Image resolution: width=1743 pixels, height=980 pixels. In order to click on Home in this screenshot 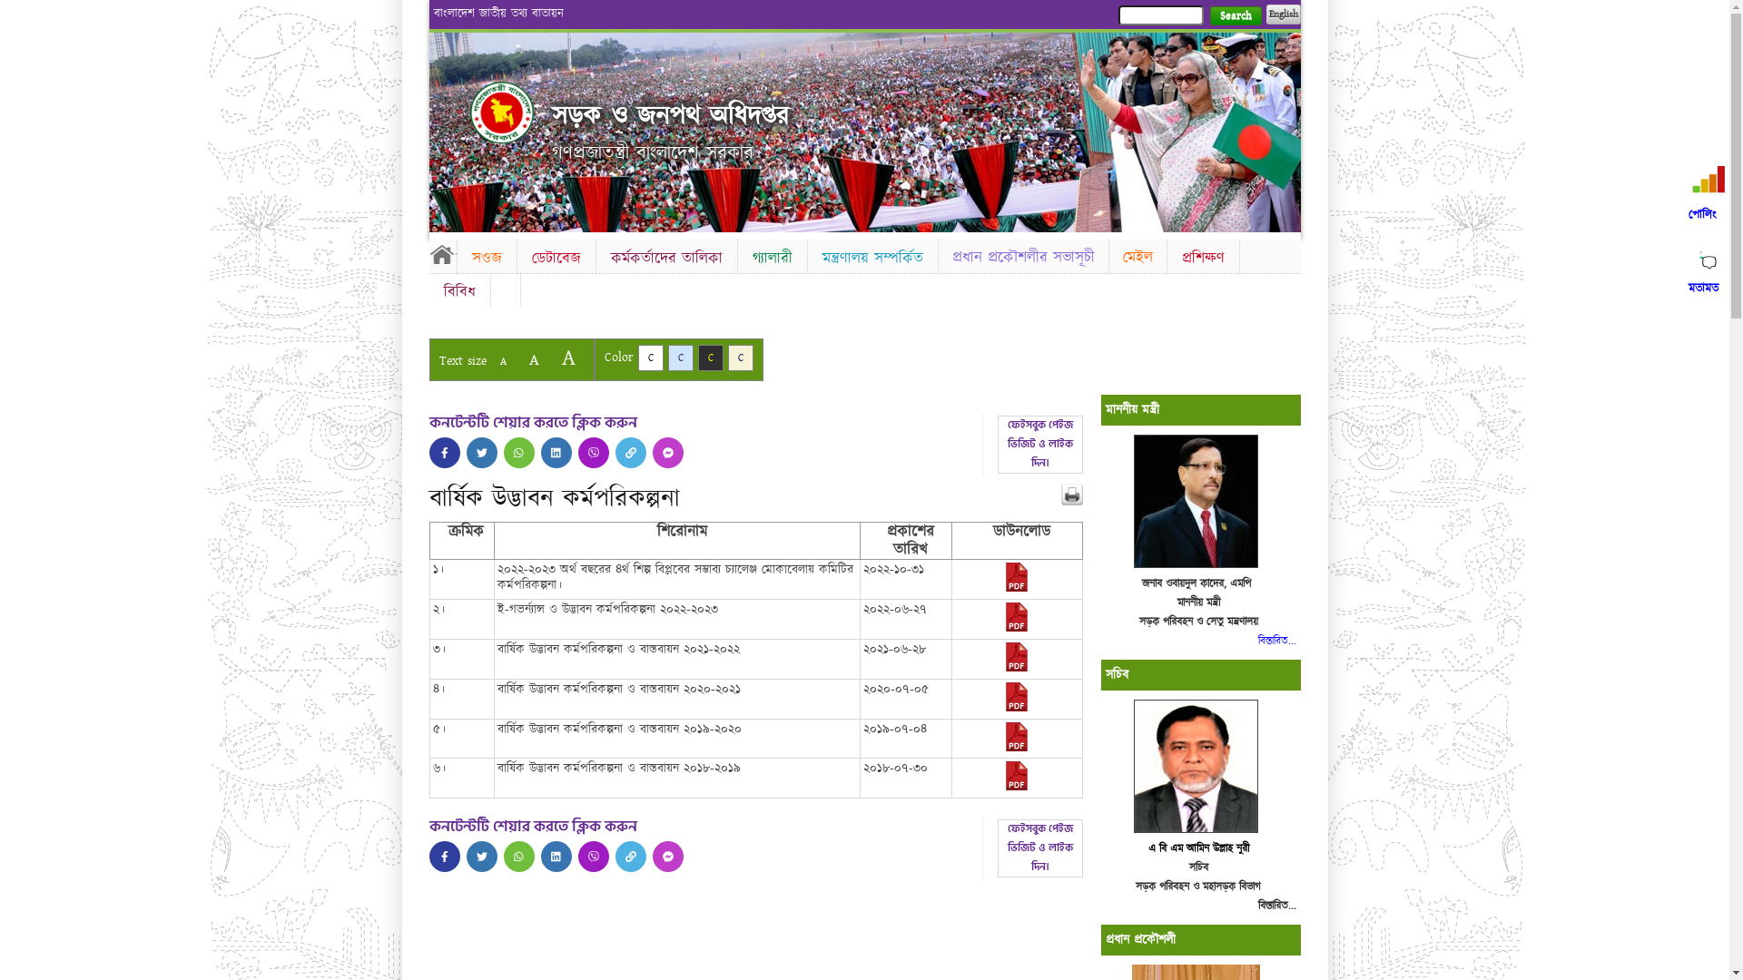, I will do `click(502, 113)`.